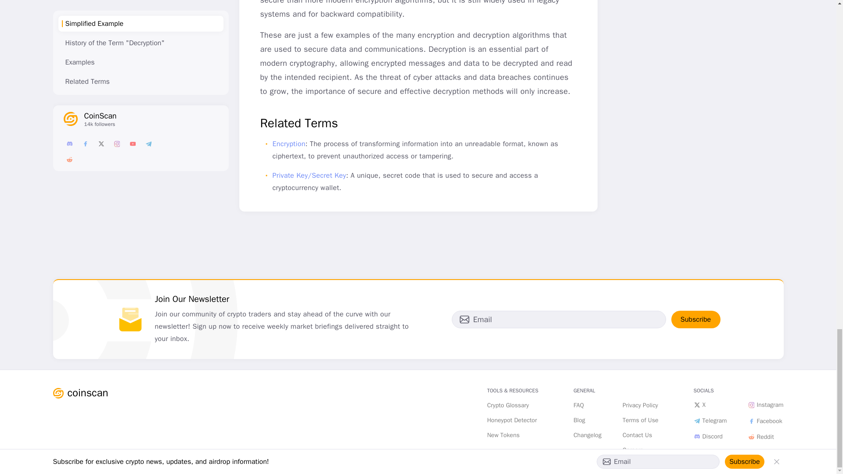 The image size is (843, 474). I want to click on CoinScan termsOfUse, so click(640, 420).